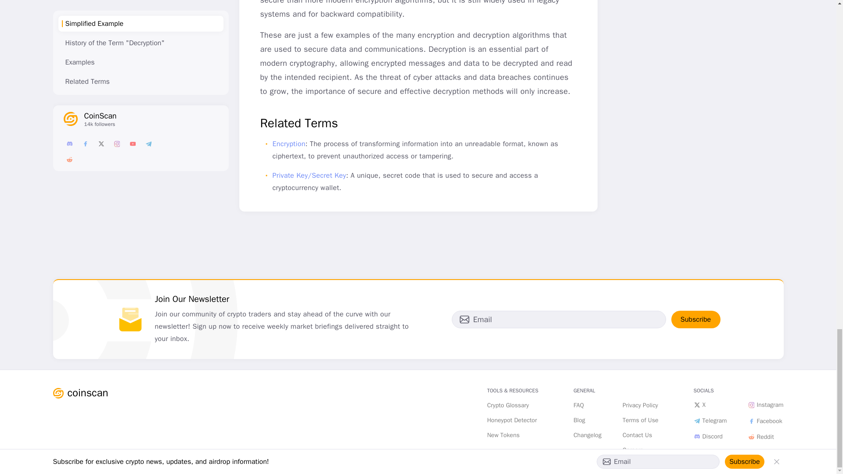 The image size is (843, 474). I want to click on CoinScan termsOfUse, so click(640, 420).